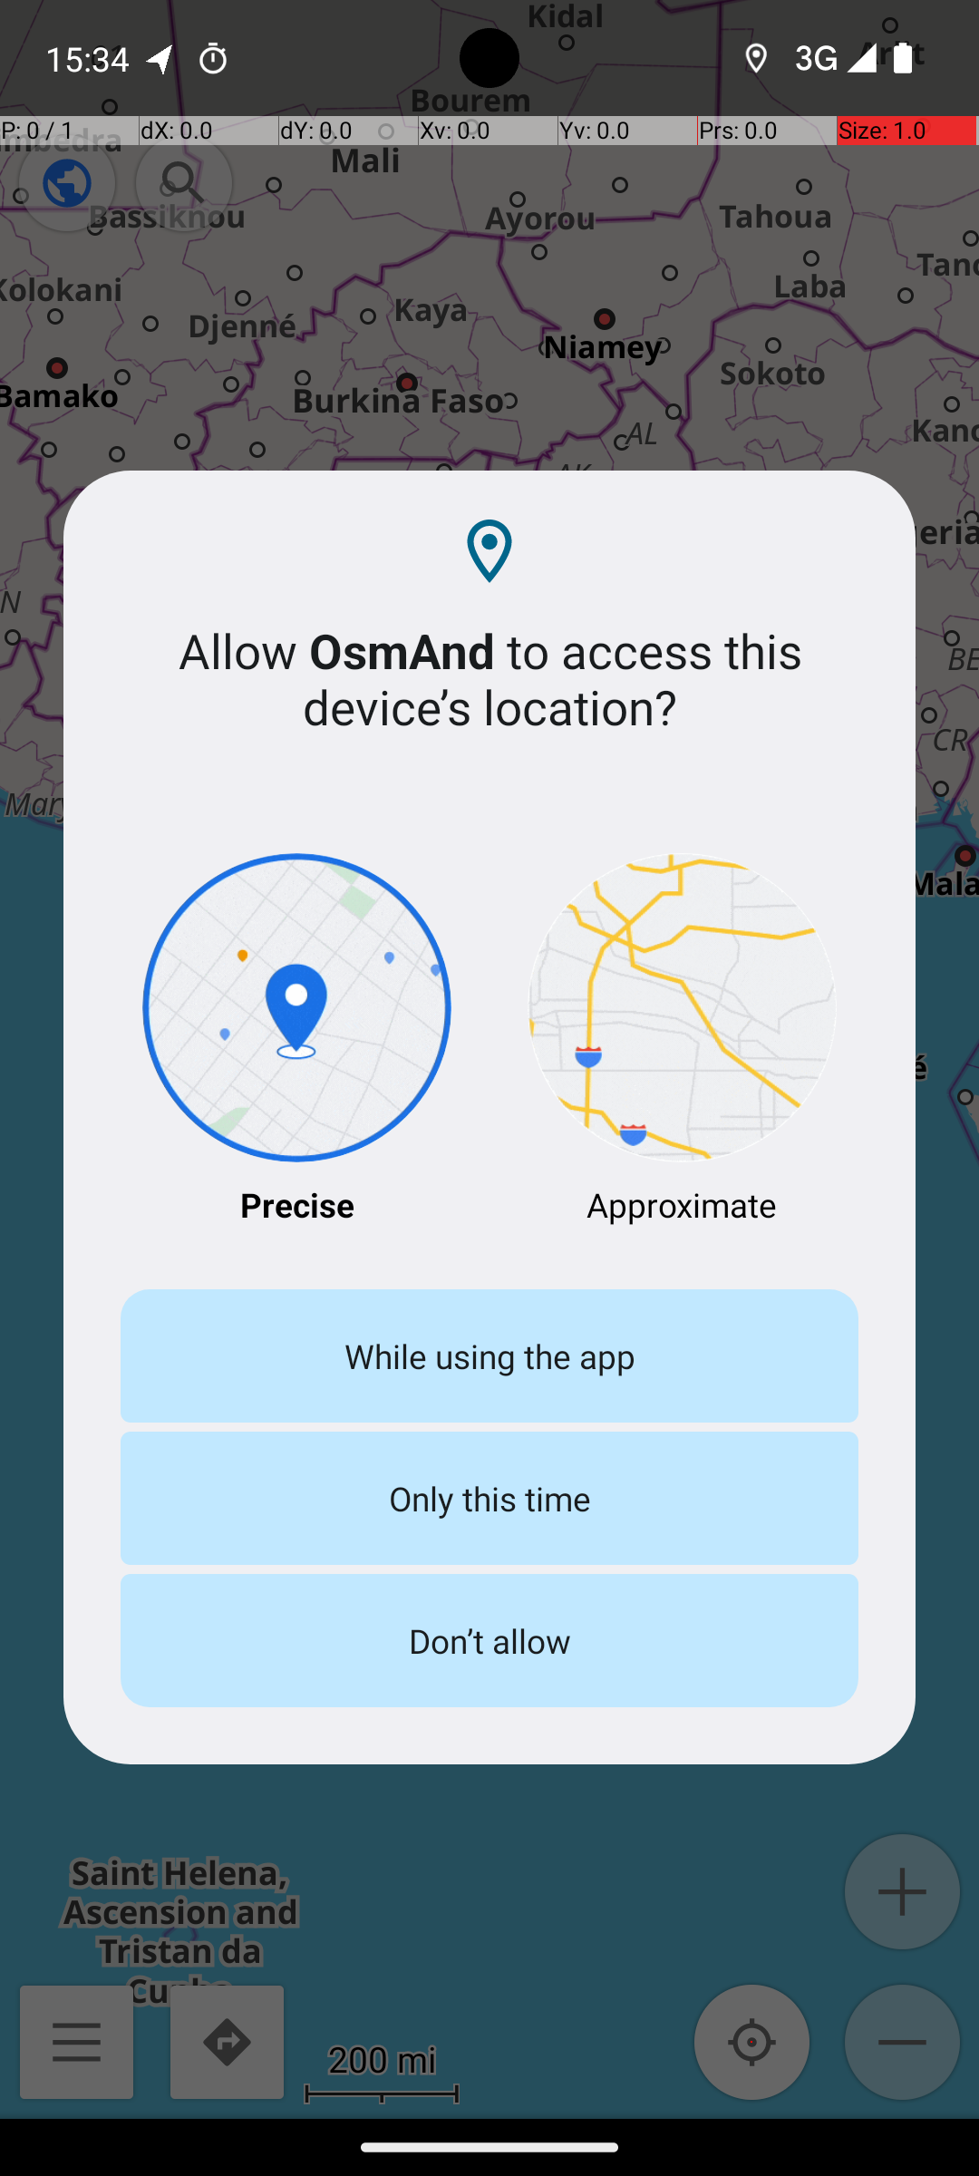 This screenshot has height=2176, width=979. What do you see at coordinates (489, 1356) in the screenshot?
I see `While using the app` at bounding box center [489, 1356].